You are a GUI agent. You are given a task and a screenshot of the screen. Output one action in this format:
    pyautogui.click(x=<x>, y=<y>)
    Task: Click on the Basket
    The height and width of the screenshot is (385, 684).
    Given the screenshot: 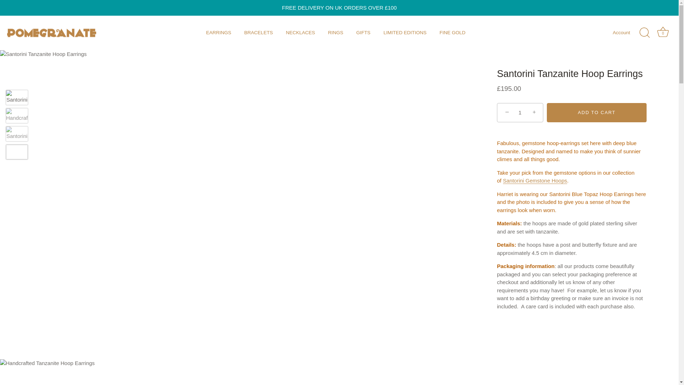 What is the action you would take?
    pyautogui.click(x=663, y=32)
    